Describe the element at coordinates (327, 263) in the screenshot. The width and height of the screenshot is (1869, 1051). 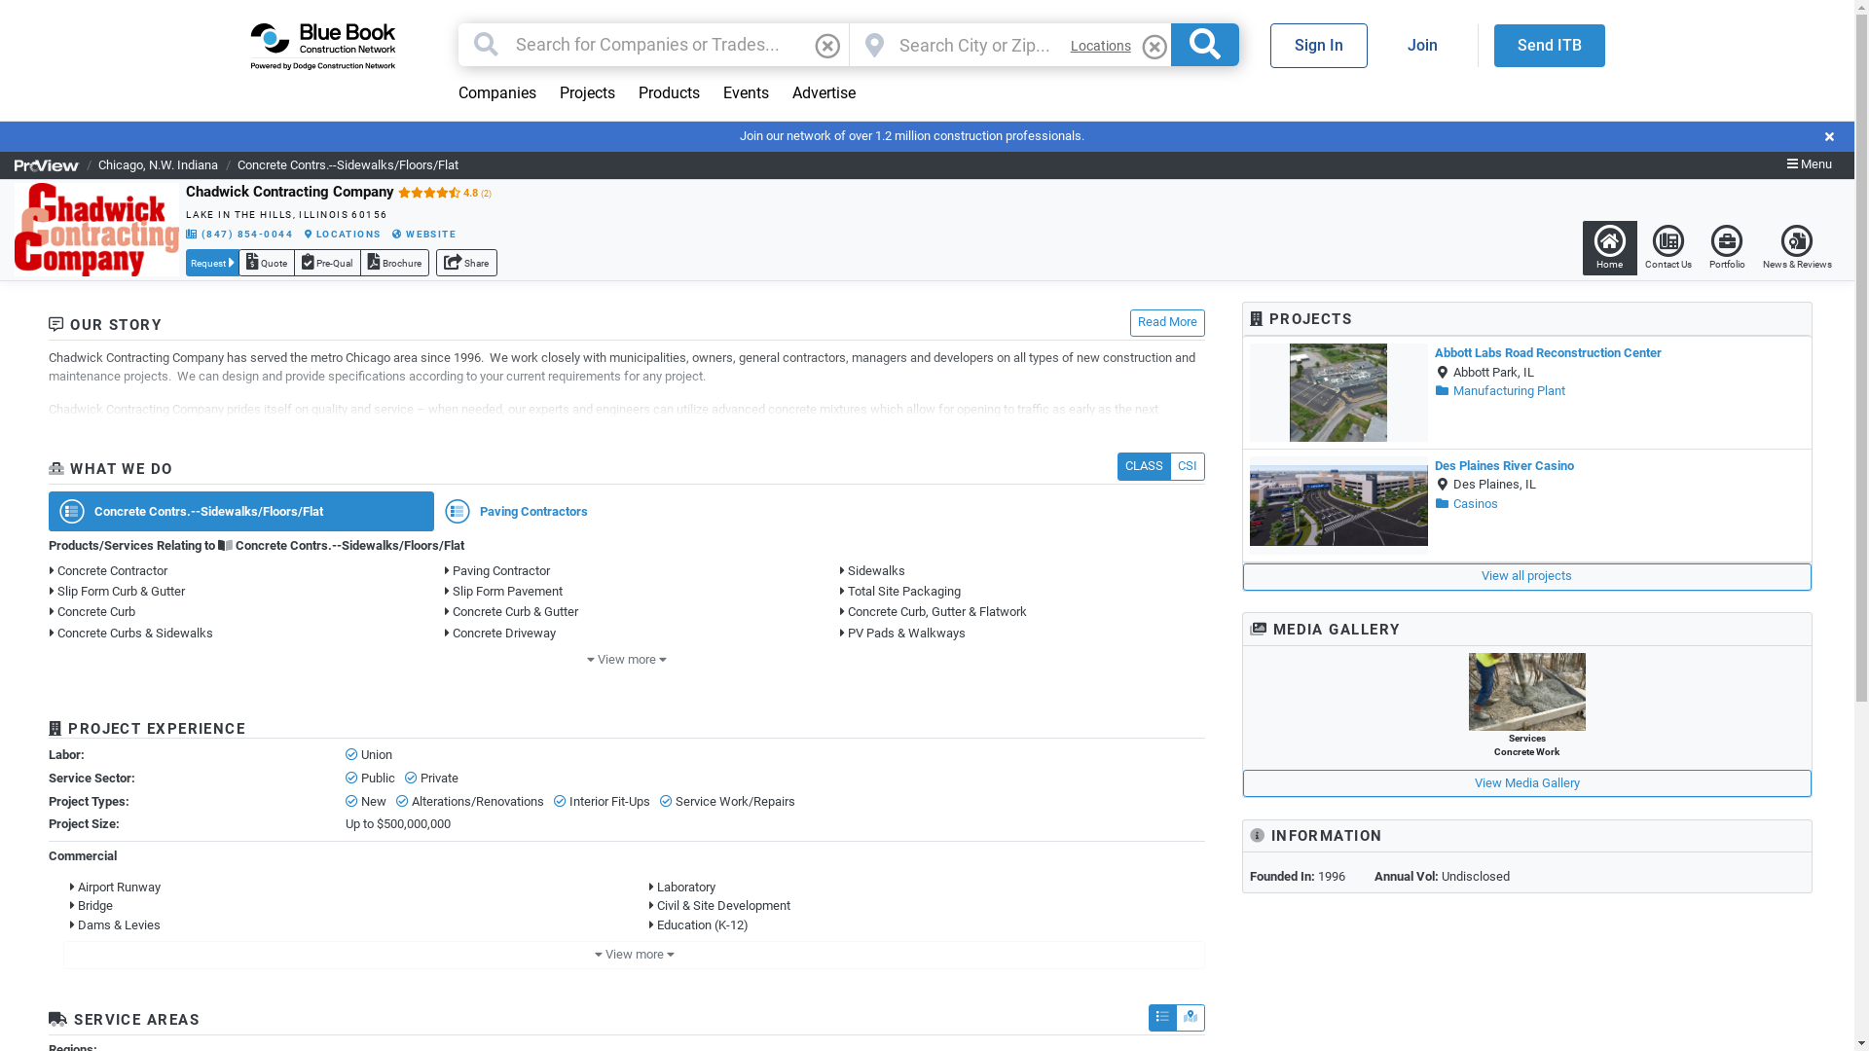
I see `Pre-Qual` at that location.